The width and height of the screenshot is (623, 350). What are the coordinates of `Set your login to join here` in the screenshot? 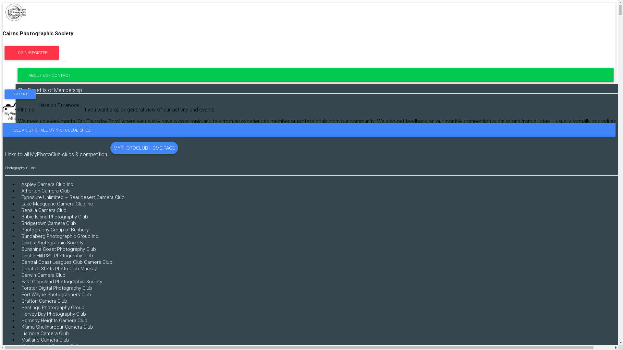 It's located at (31, 193).